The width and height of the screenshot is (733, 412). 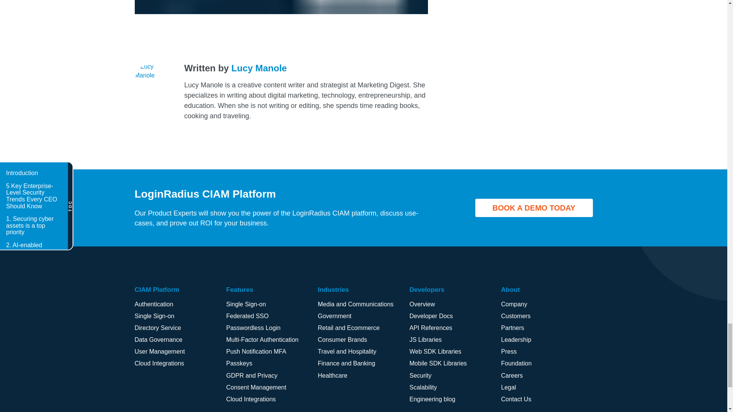 I want to click on Lucy Manole, so click(x=259, y=68).